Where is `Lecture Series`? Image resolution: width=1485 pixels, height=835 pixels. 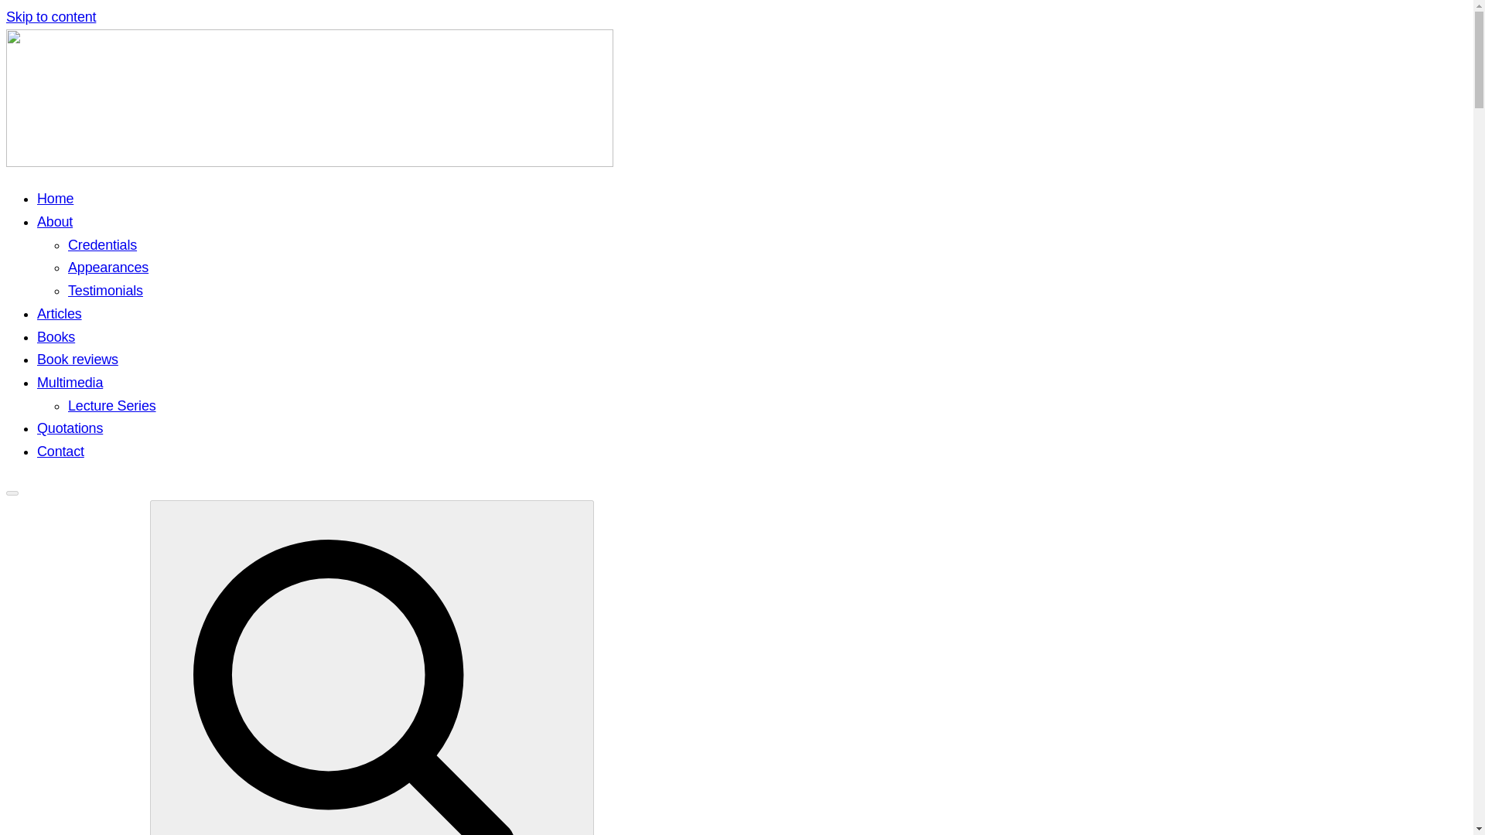
Lecture Series is located at coordinates (111, 405).